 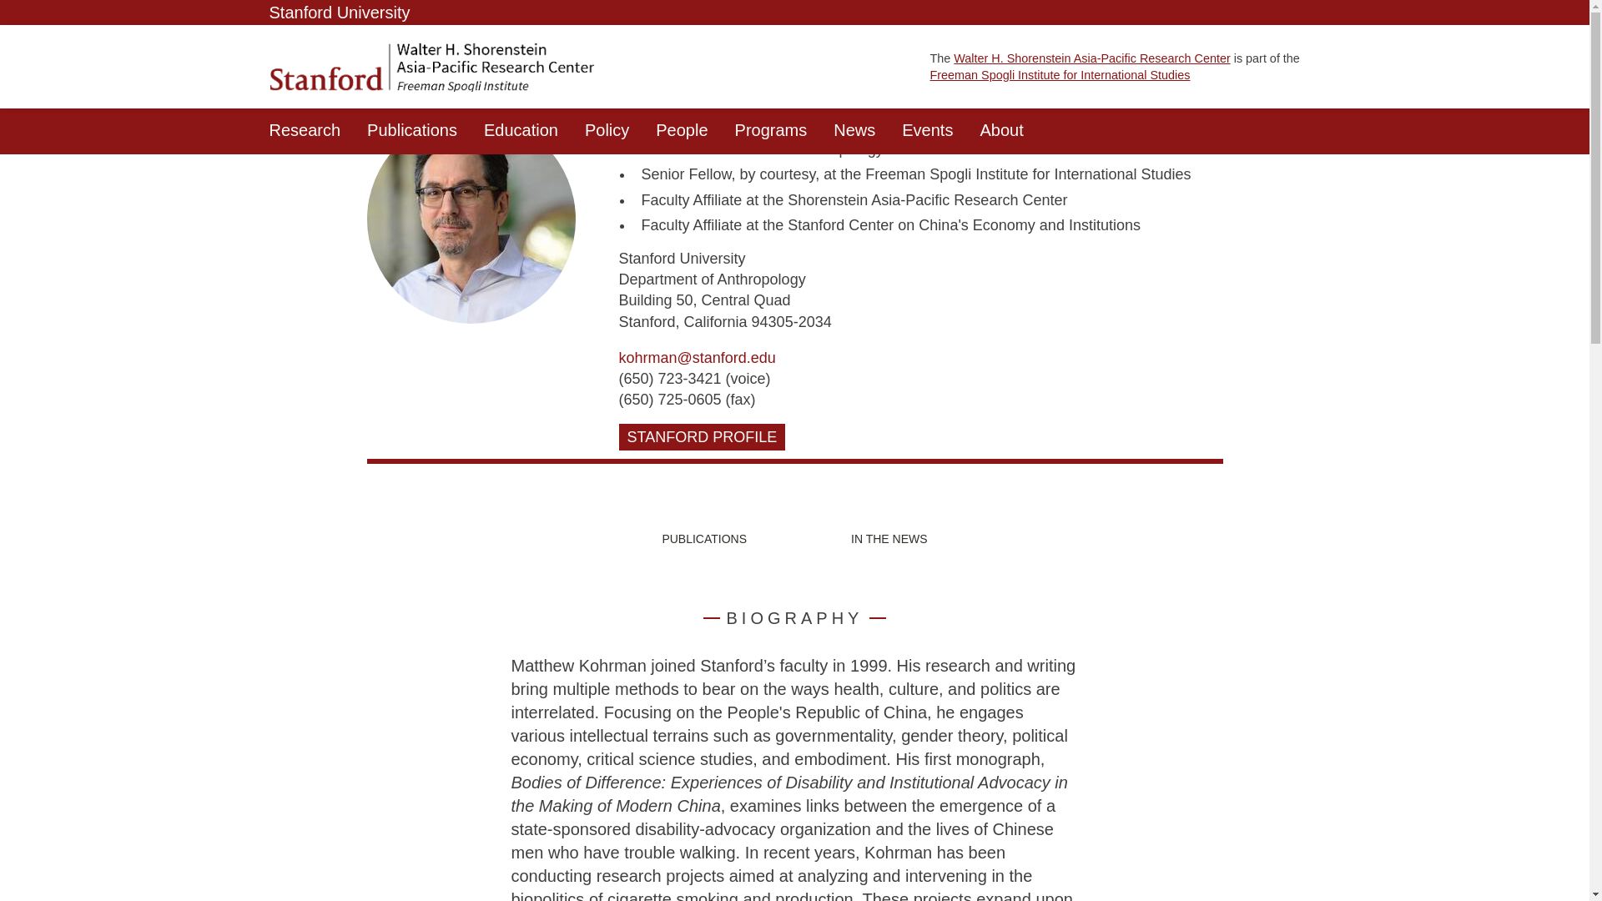 I want to click on News, so click(x=854, y=130).